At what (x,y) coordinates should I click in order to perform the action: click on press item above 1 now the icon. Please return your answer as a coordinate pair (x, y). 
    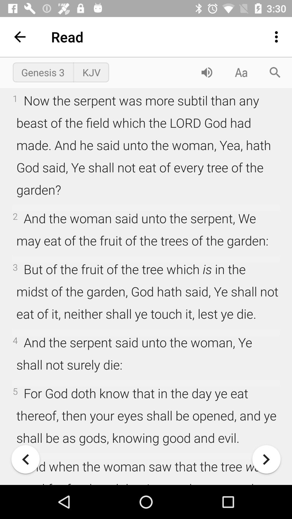
    Looking at the image, I should click on (91, 72).